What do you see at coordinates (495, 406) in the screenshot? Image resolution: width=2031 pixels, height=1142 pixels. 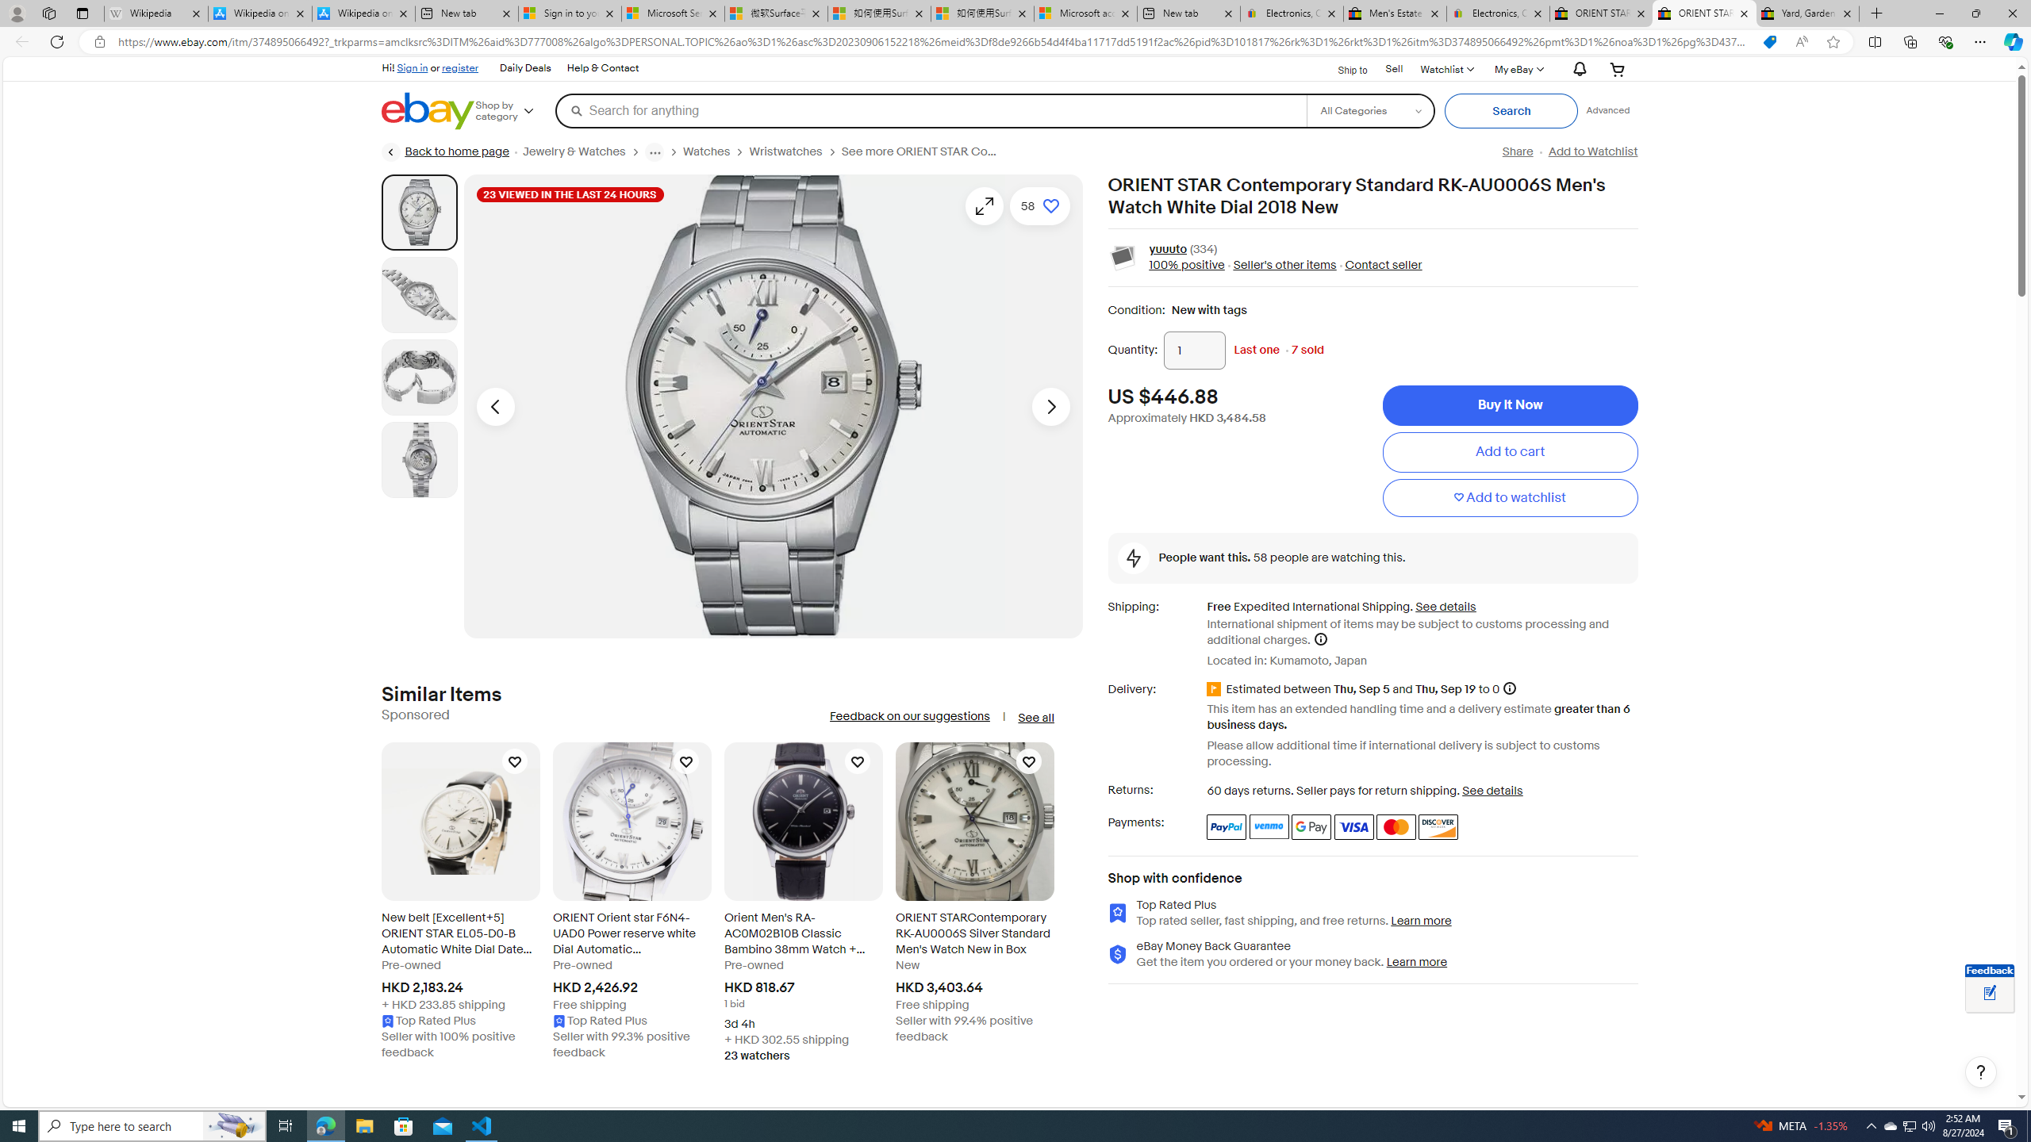 I see `Previous image - Item images thumbnails` at bounding box center [495, 406].